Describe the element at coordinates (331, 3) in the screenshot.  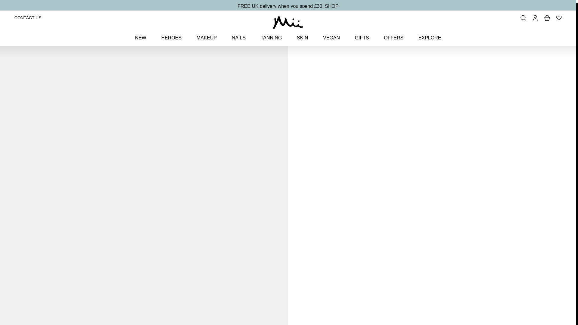
I see `SHOP` at that location.